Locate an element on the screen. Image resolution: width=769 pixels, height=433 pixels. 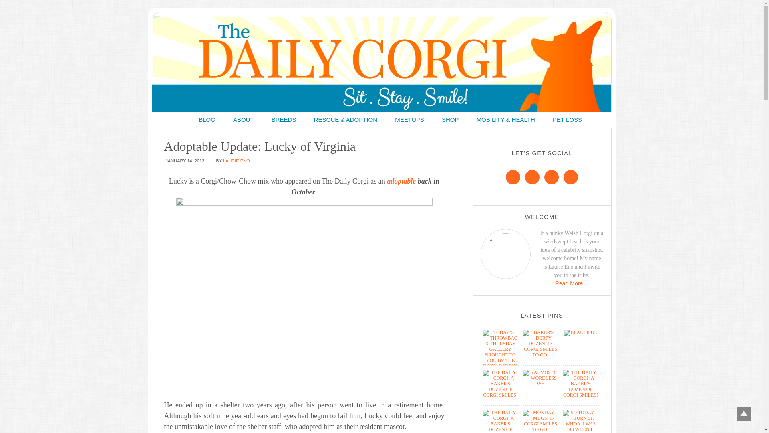
Beautiful - Pinned on Mar 27, 2017 is located at coordinates (580, 332).